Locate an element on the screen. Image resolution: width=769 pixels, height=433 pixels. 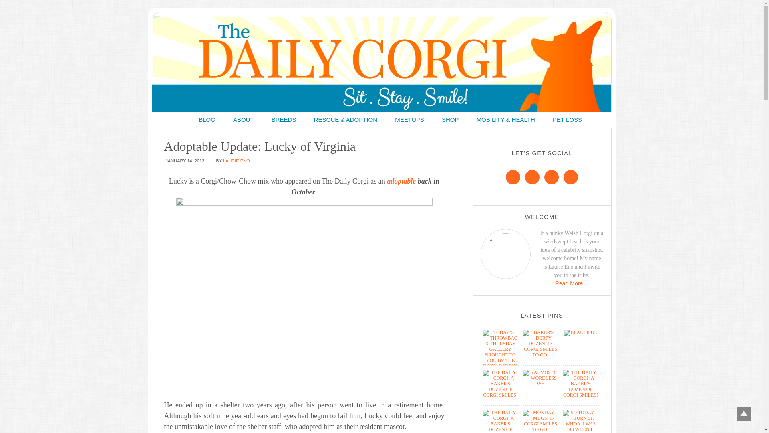
Beautiful - Pinned on Mar 27, 2017 is located at coordinates (580, 332).